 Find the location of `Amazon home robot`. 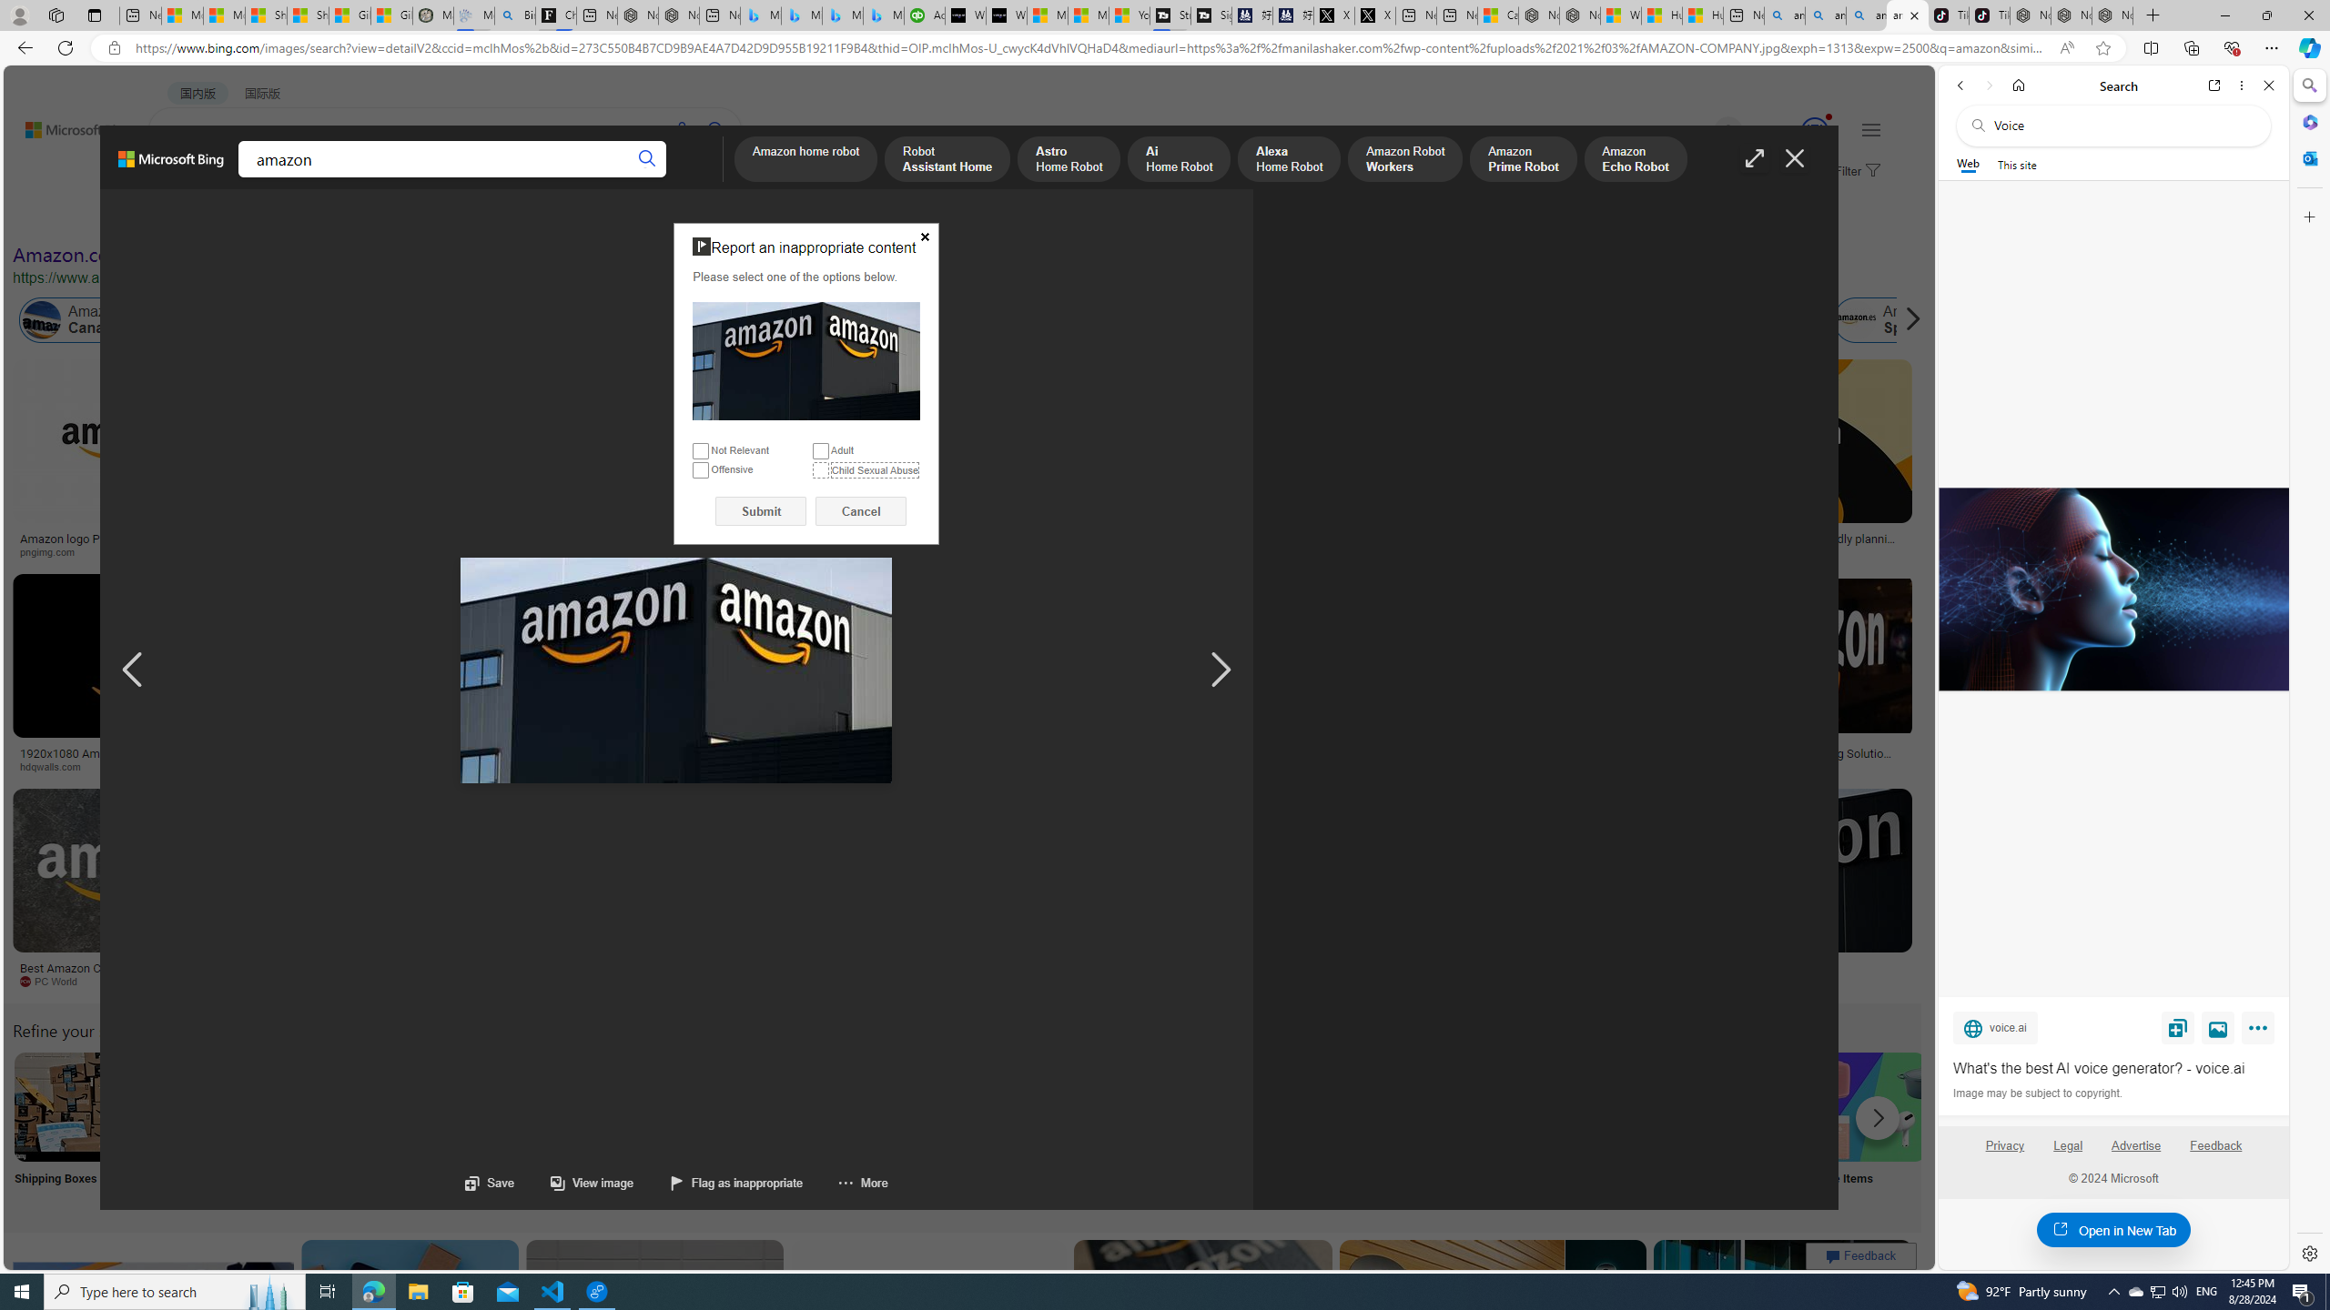

Amazon home robot is located at coordinates (806, 160).